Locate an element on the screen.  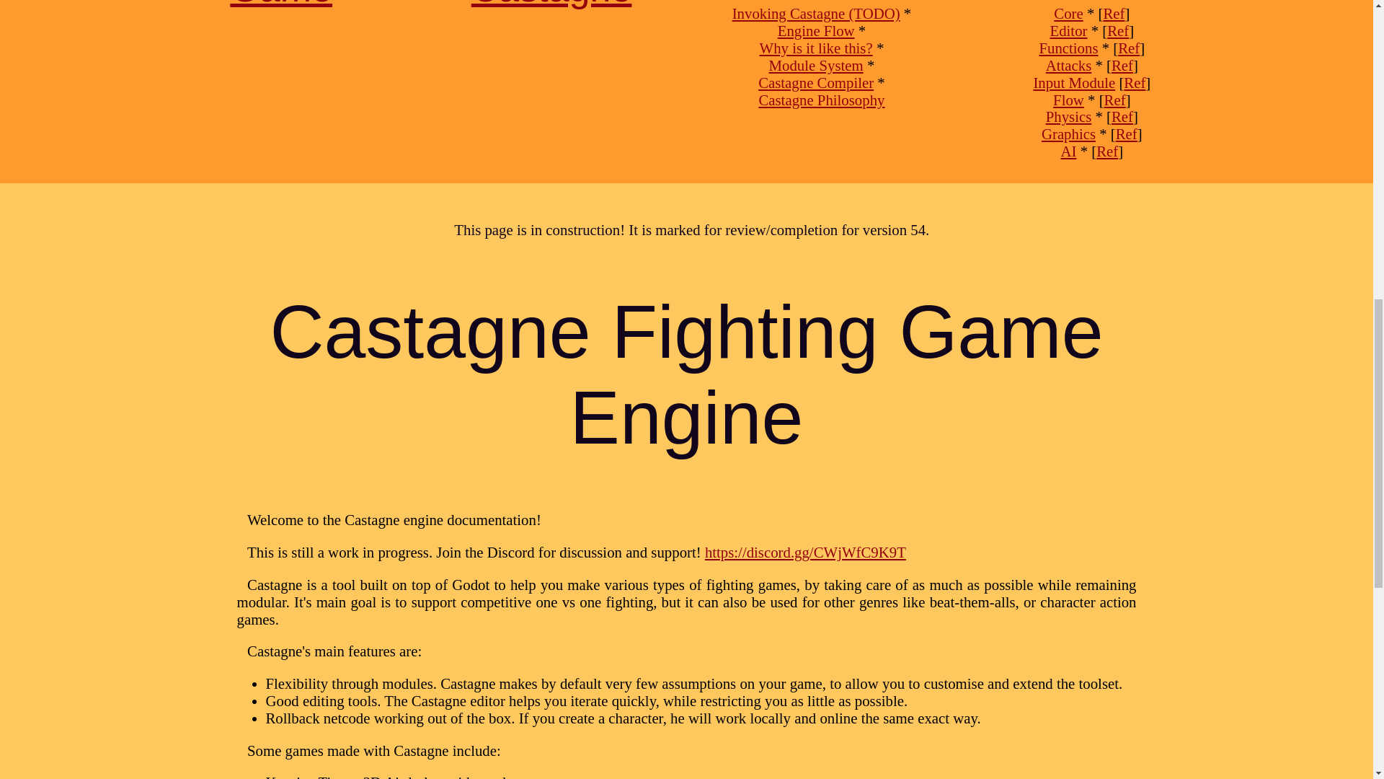
Castagne Philosophy is located at coordinates (821, 100).